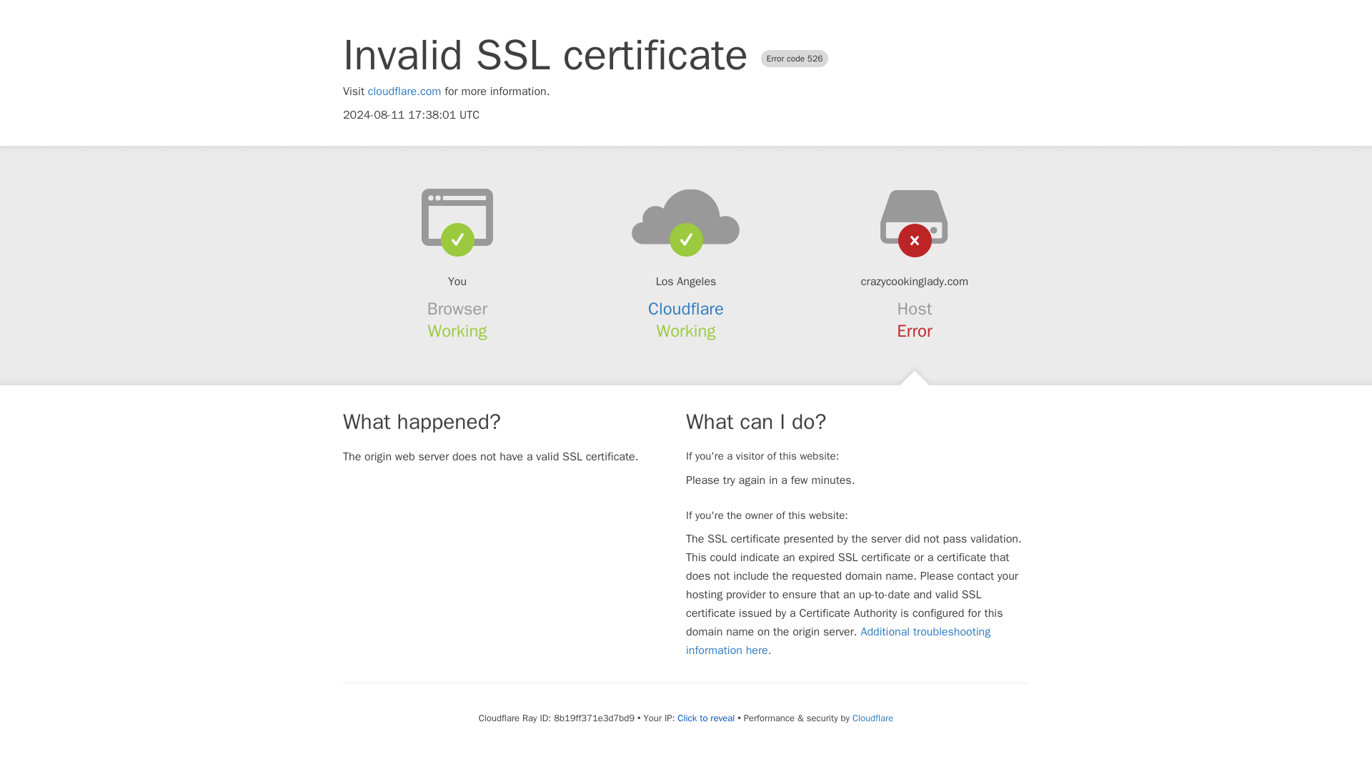 This screenshot has height=772, width=1372. Describe the element at coordinates (872, 718) in the screenshot. I see `Cloudflare` at that location.